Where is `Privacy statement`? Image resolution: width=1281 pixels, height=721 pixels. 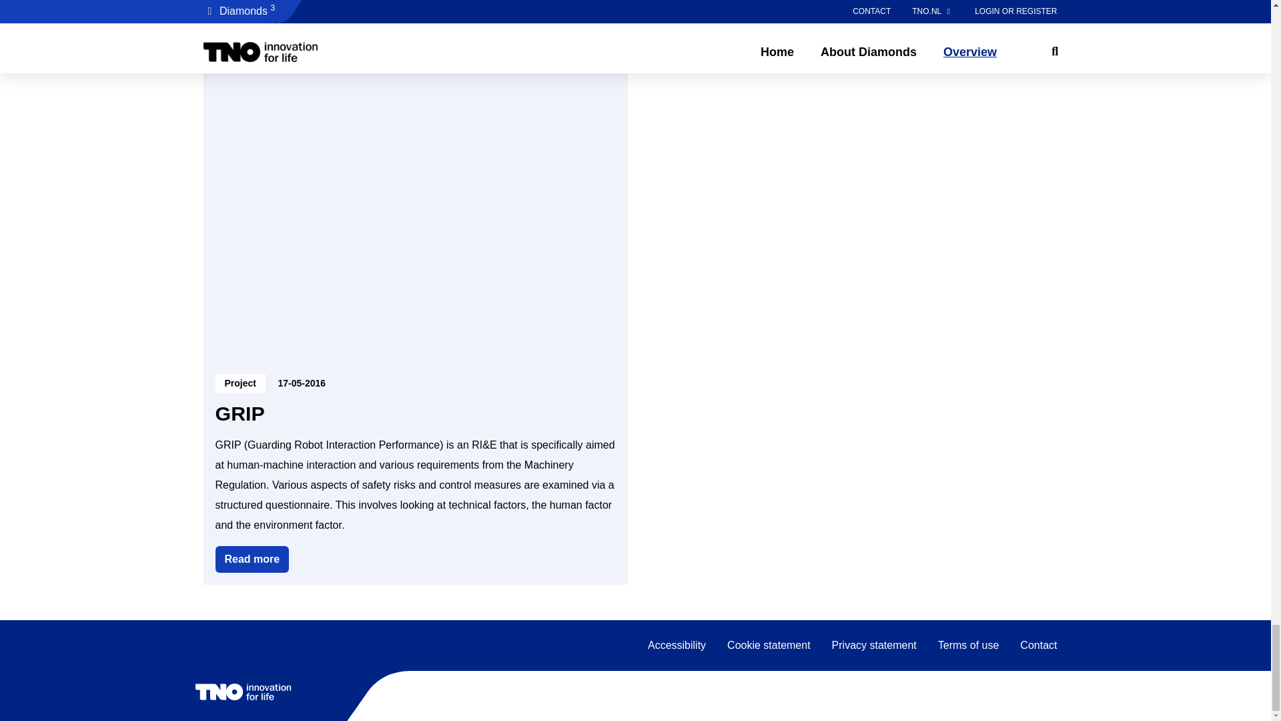
Privacy statement is located at coordinates (252, 559).